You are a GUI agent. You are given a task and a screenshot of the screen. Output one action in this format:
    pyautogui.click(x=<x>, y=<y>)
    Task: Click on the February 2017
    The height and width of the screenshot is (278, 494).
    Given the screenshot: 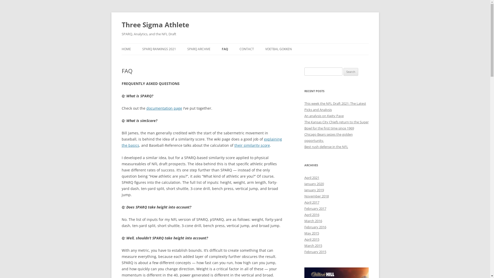 What is the action you would take?
    pyautogui.click(x=315, y=208)
    